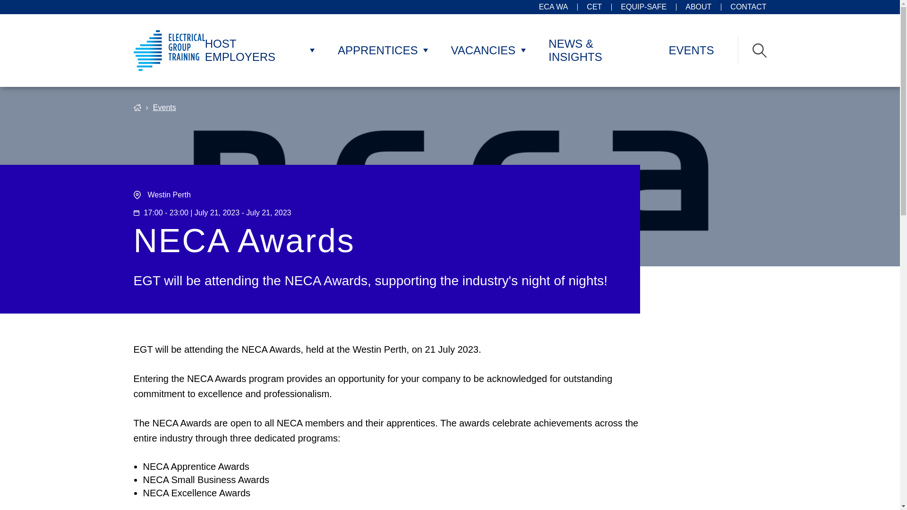 The image size is (907, 510). What do you see at coordinates (255, 50) in the screenshot?
I see `HOST EMPLOYERS` at bounding box center [255, 50].